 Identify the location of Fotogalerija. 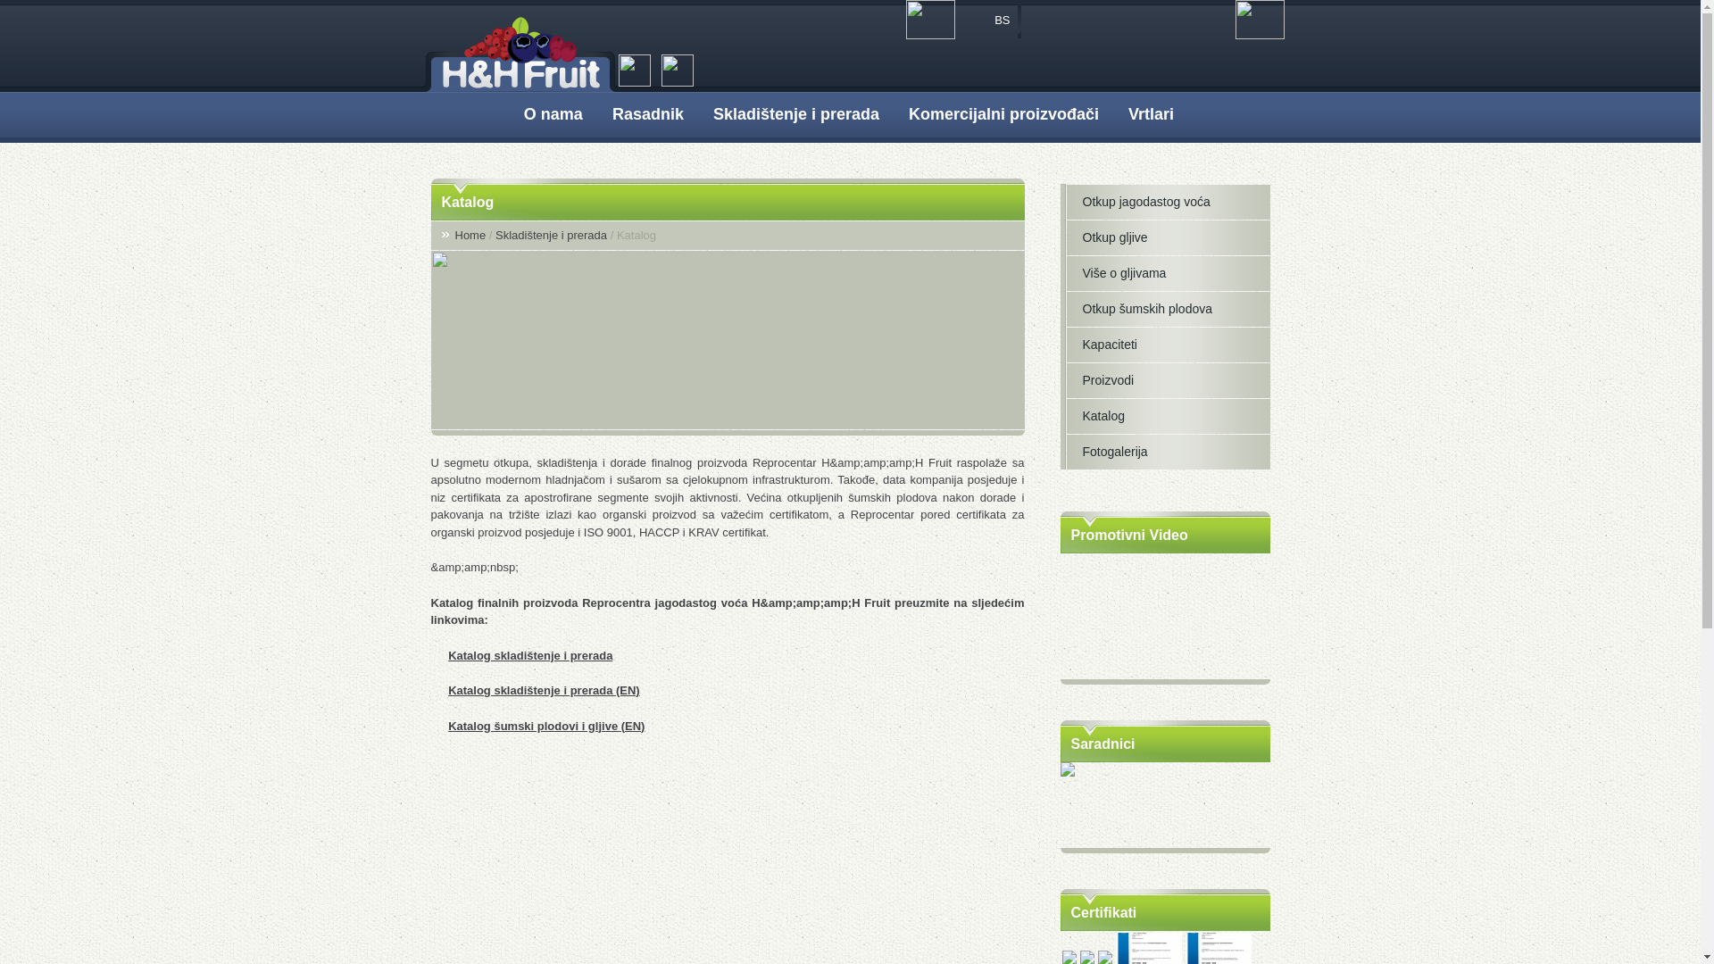
(1152, 452).